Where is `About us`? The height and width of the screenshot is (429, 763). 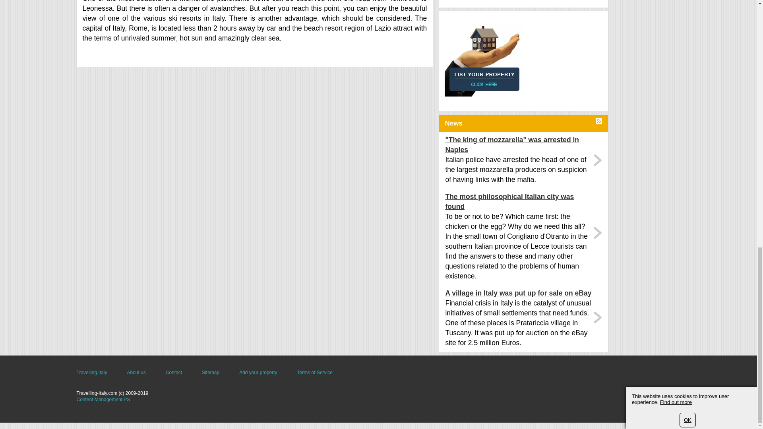 About us is located at coordinates (136, 373).